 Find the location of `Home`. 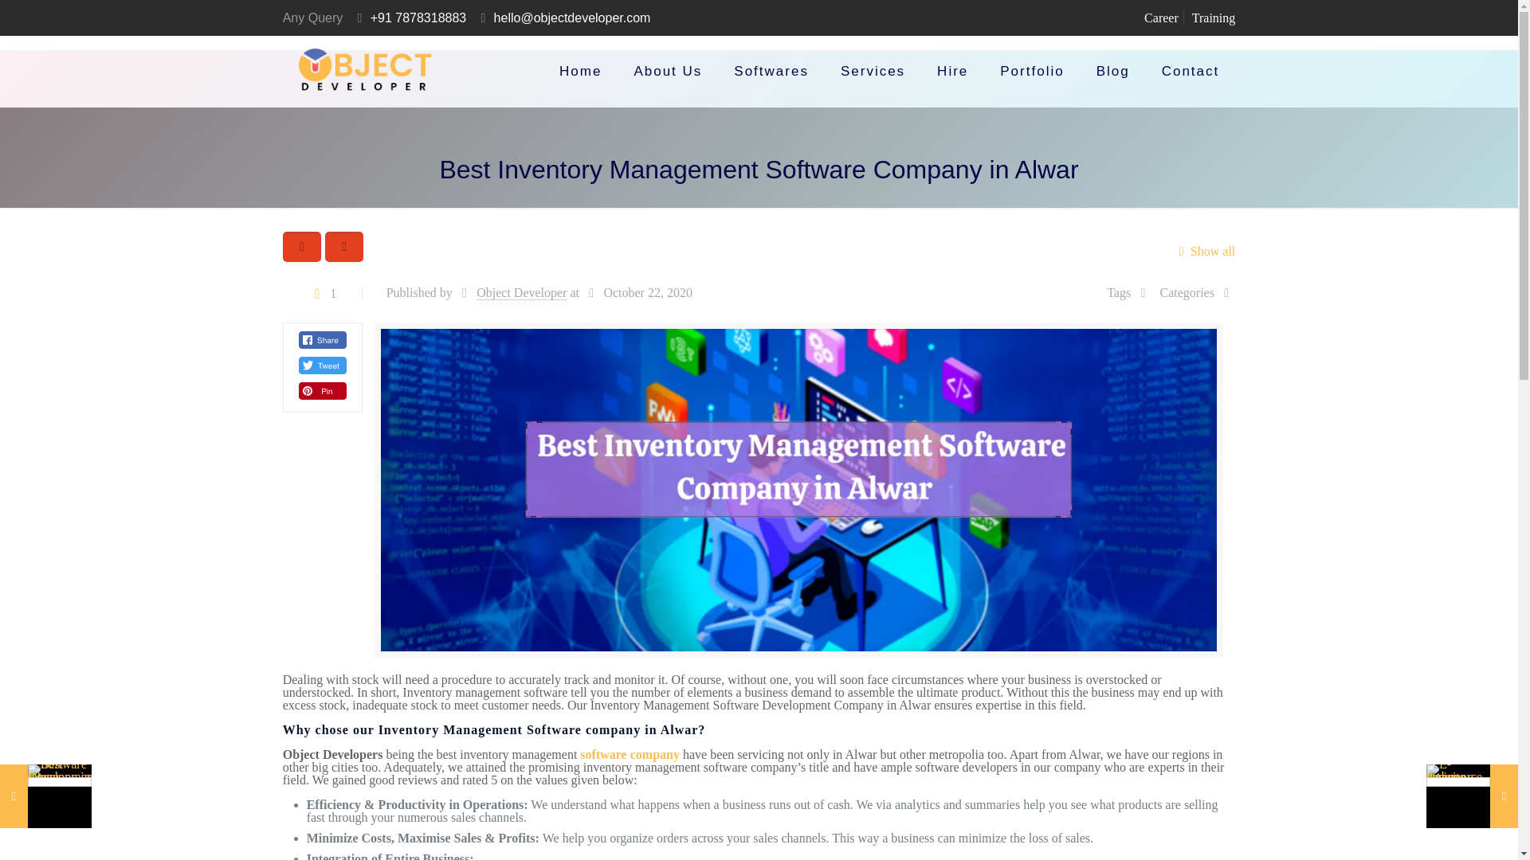

Home is located at coordinates (580, 72).